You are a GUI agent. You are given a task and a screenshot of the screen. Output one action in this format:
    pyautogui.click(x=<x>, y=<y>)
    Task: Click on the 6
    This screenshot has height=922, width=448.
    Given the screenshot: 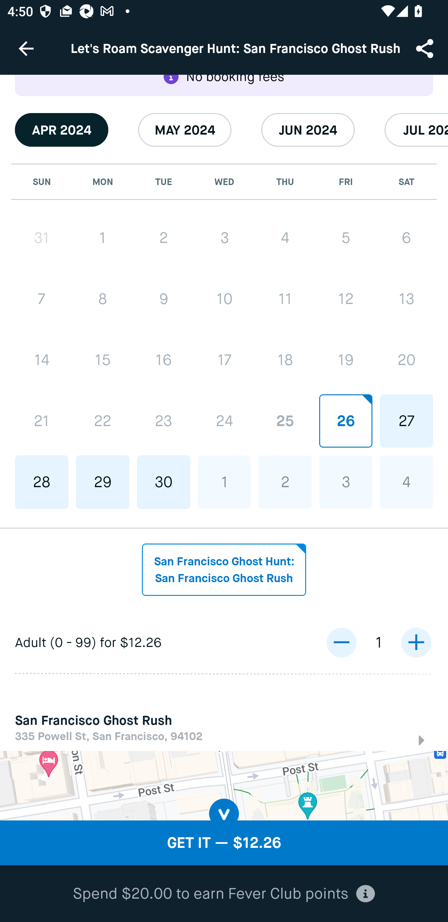 What is the action you would take?
    pyautogui.click(x=406, y=238)
    